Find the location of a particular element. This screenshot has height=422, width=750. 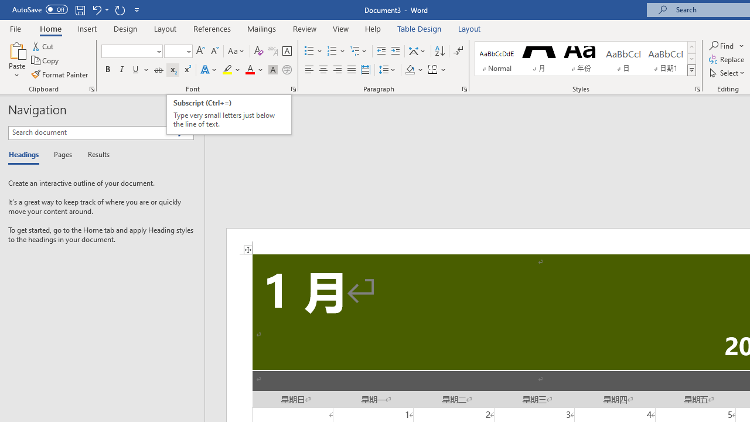

Justify is located at coordinates (351, 70).